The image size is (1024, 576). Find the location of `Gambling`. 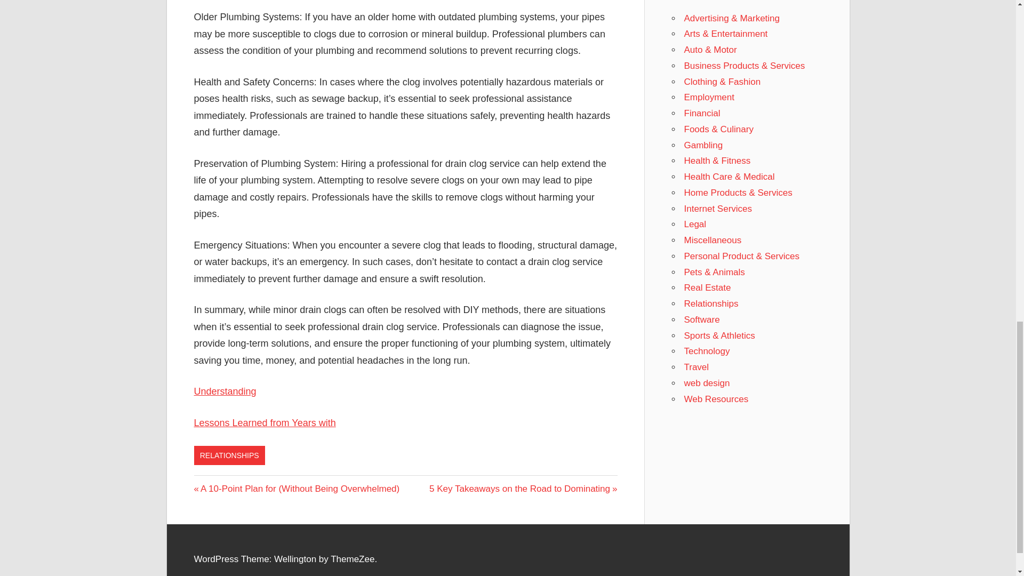

Gambling is located at coordinates (703, 145).